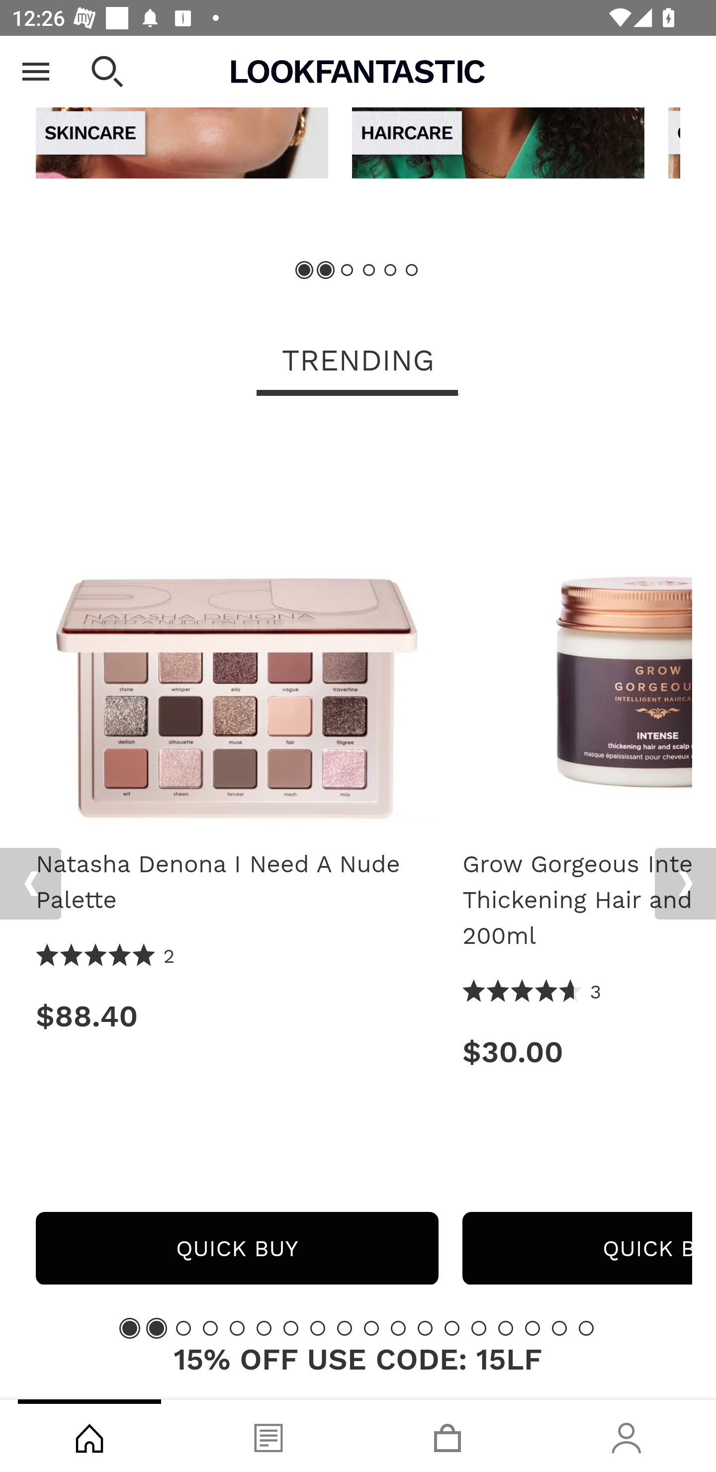 The height and width of the screenshot is (1472, 716). Describe the element at coordinates (685, 884) in the screenshot. I see `Next` at that location.